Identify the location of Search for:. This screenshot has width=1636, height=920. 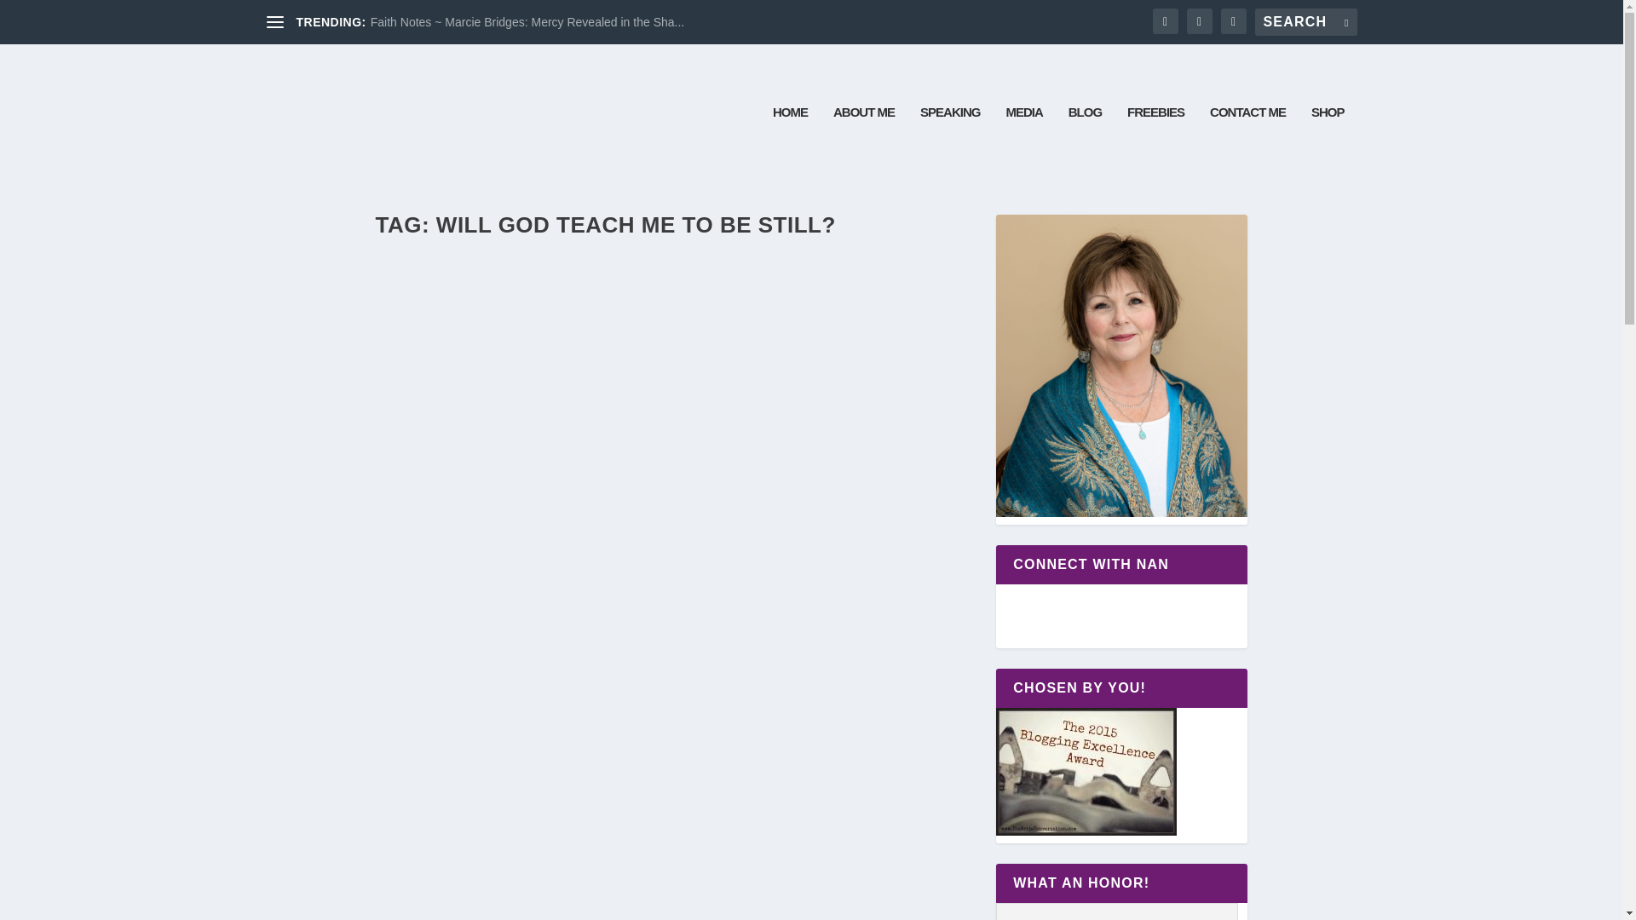
(1305, 22).